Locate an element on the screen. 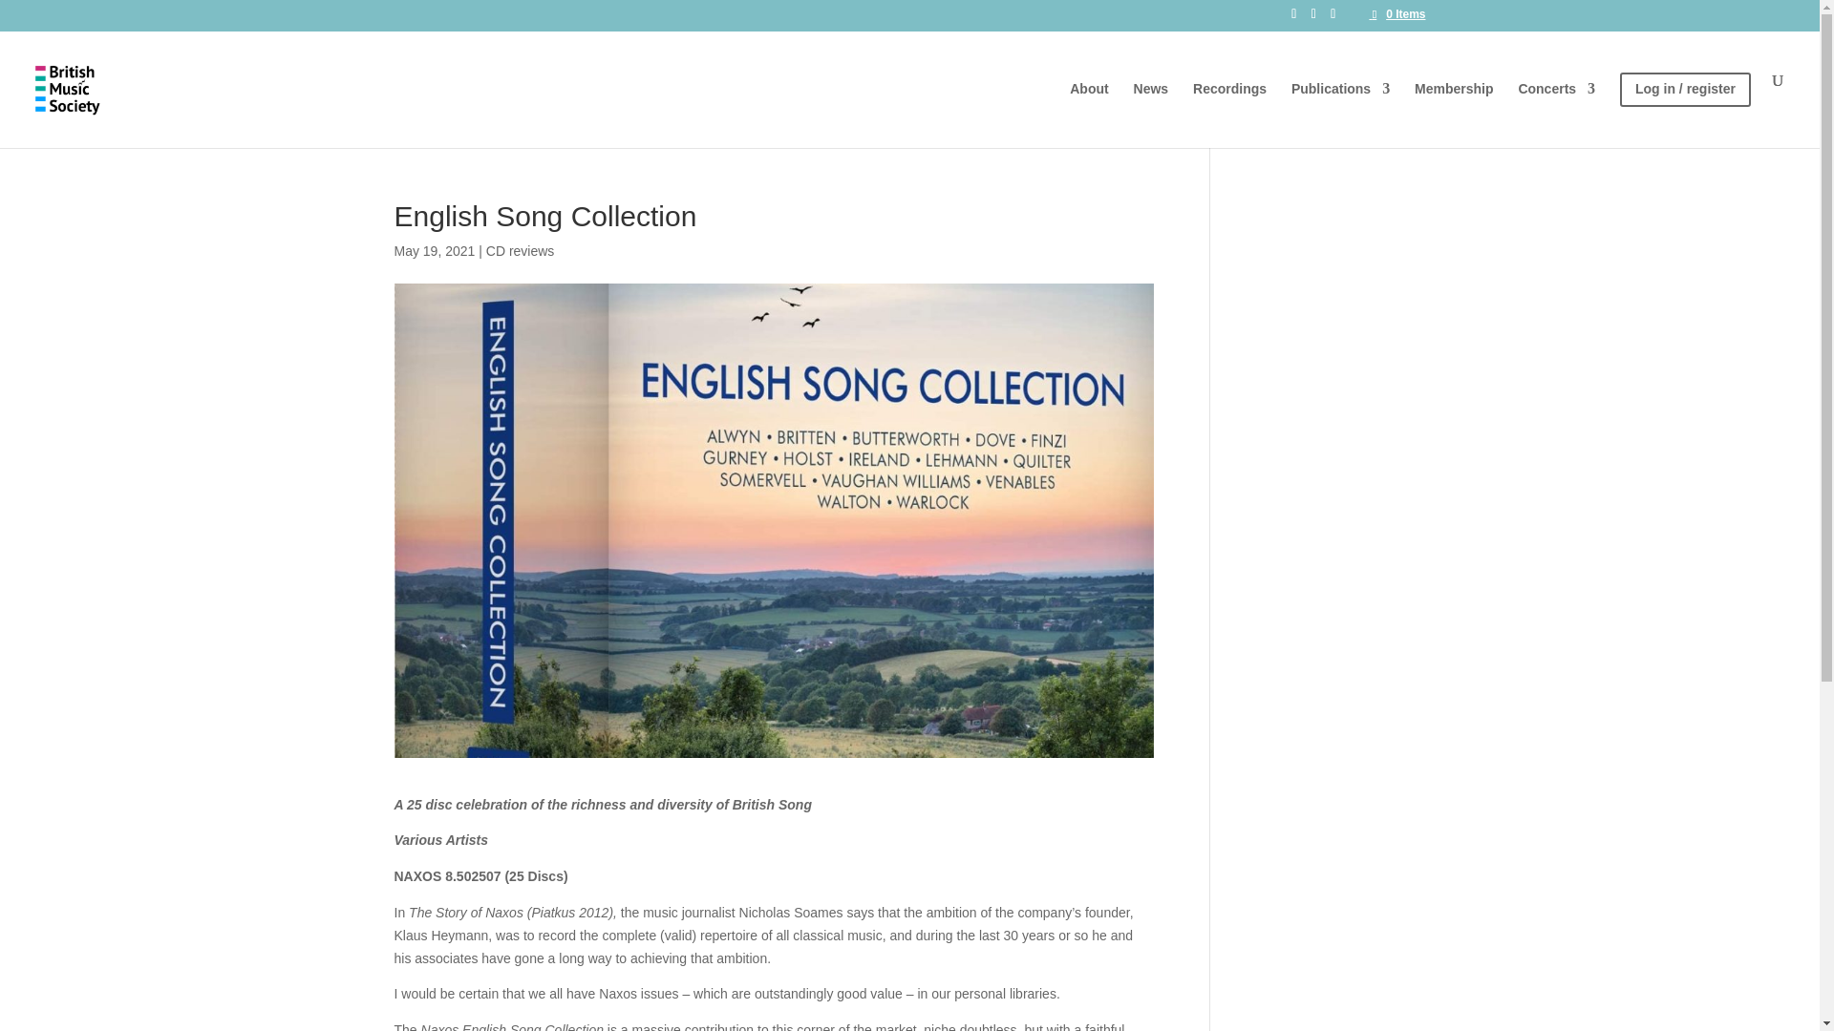  CD reviews is located at coordinates (520, 250).